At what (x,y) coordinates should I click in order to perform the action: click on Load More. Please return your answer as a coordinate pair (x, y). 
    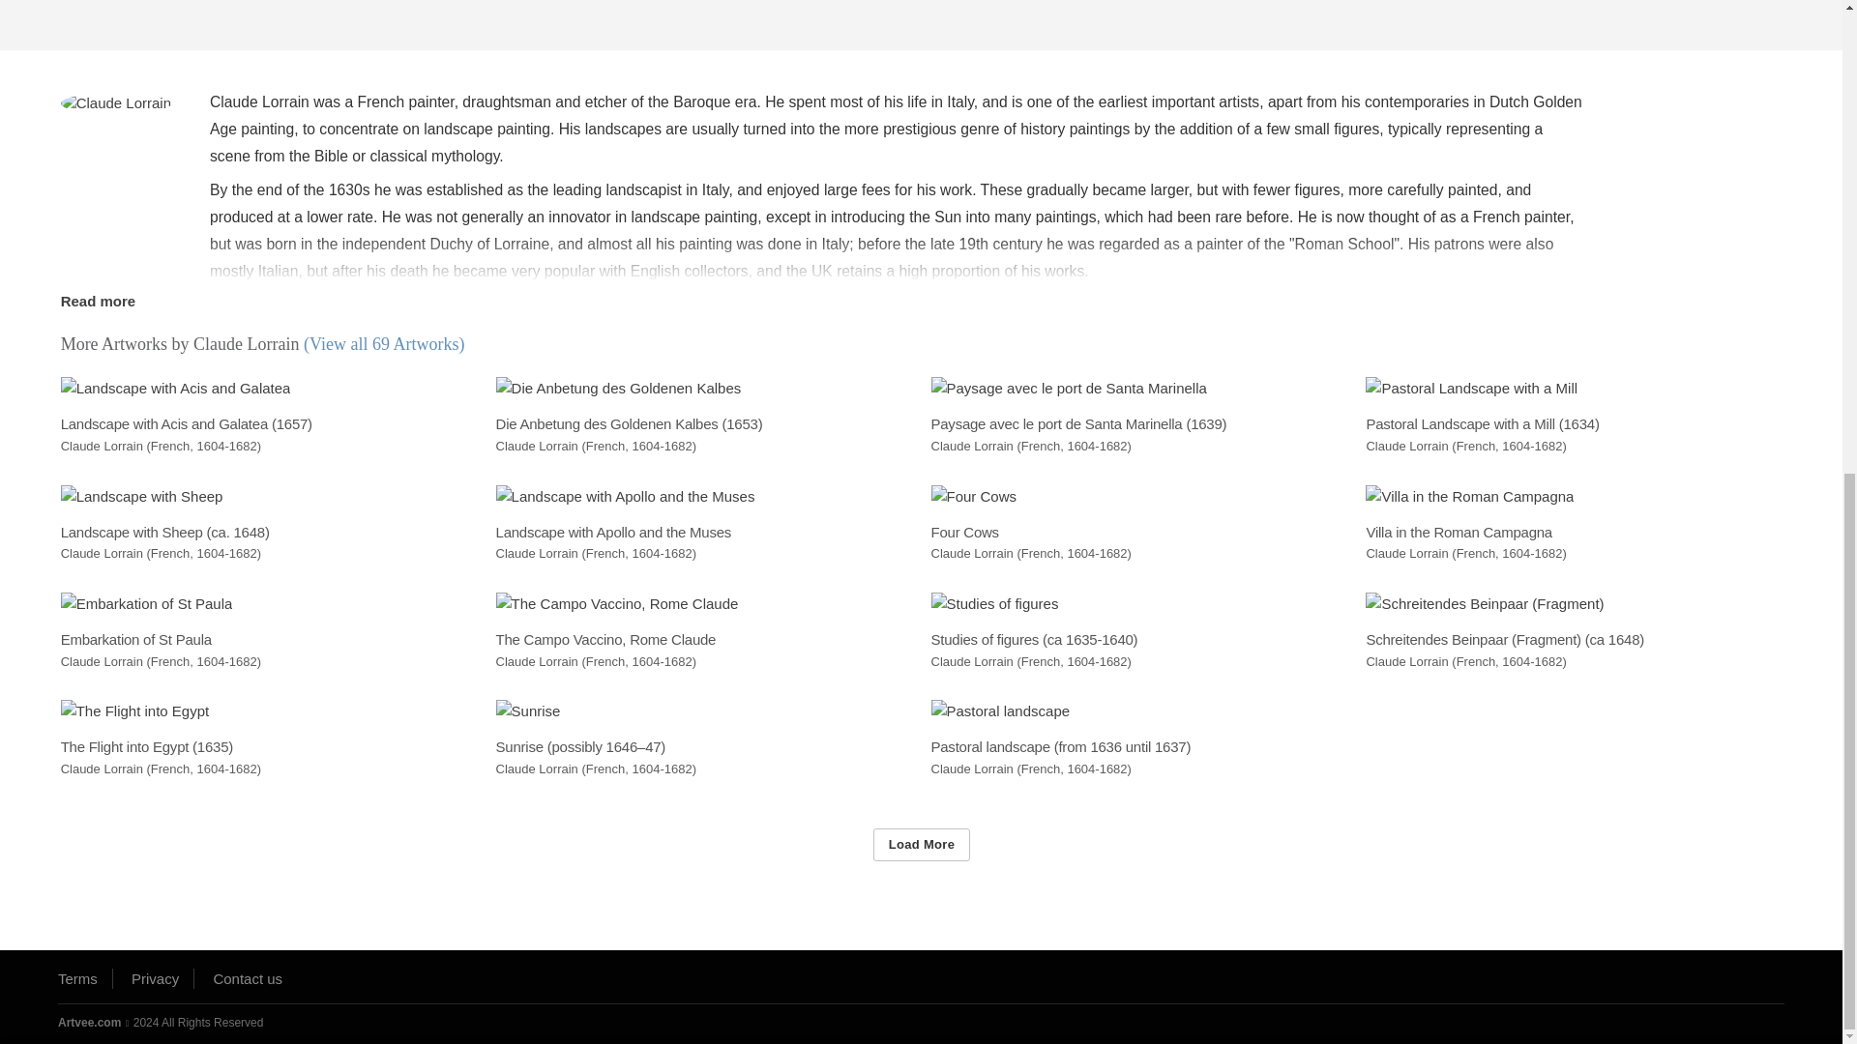
    Looking at the image, I should click on (921, 844).